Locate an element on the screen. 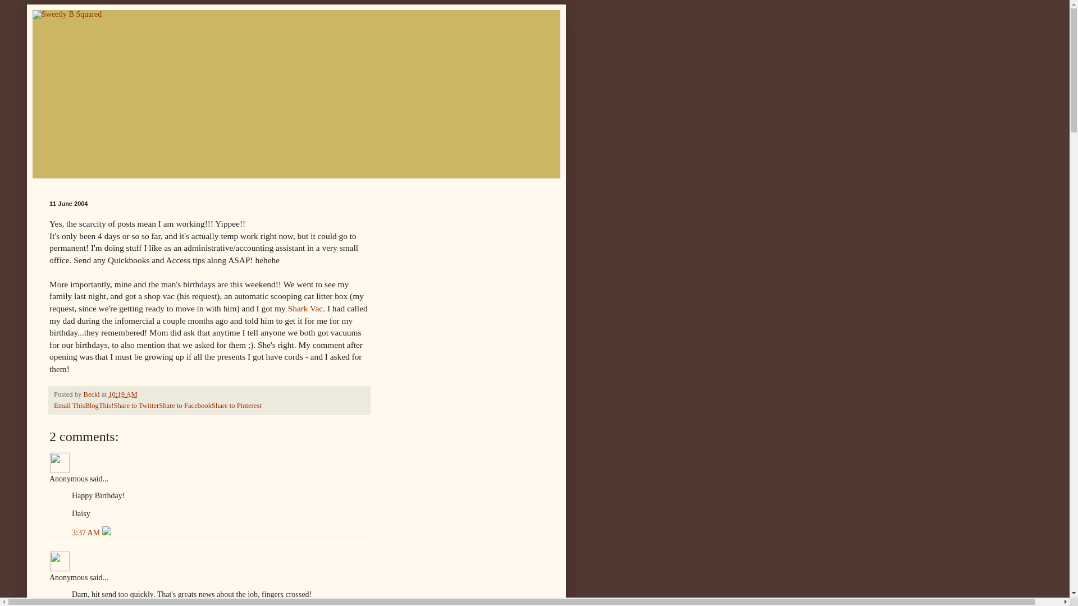 The width and height of the screenshot is (1078, 606). 10:19 AM is located at coordinates (122, 394).